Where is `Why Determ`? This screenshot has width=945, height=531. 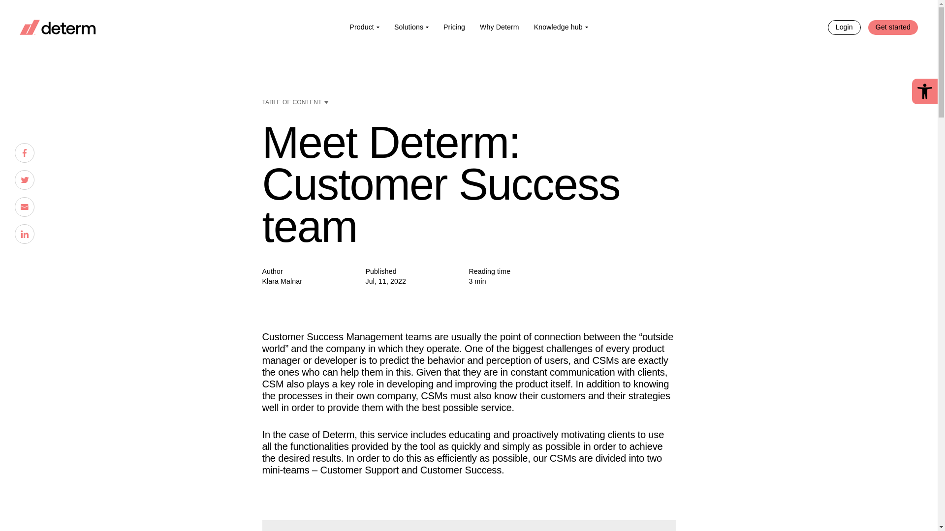
Why Determ is located at coordinates (499, 27).